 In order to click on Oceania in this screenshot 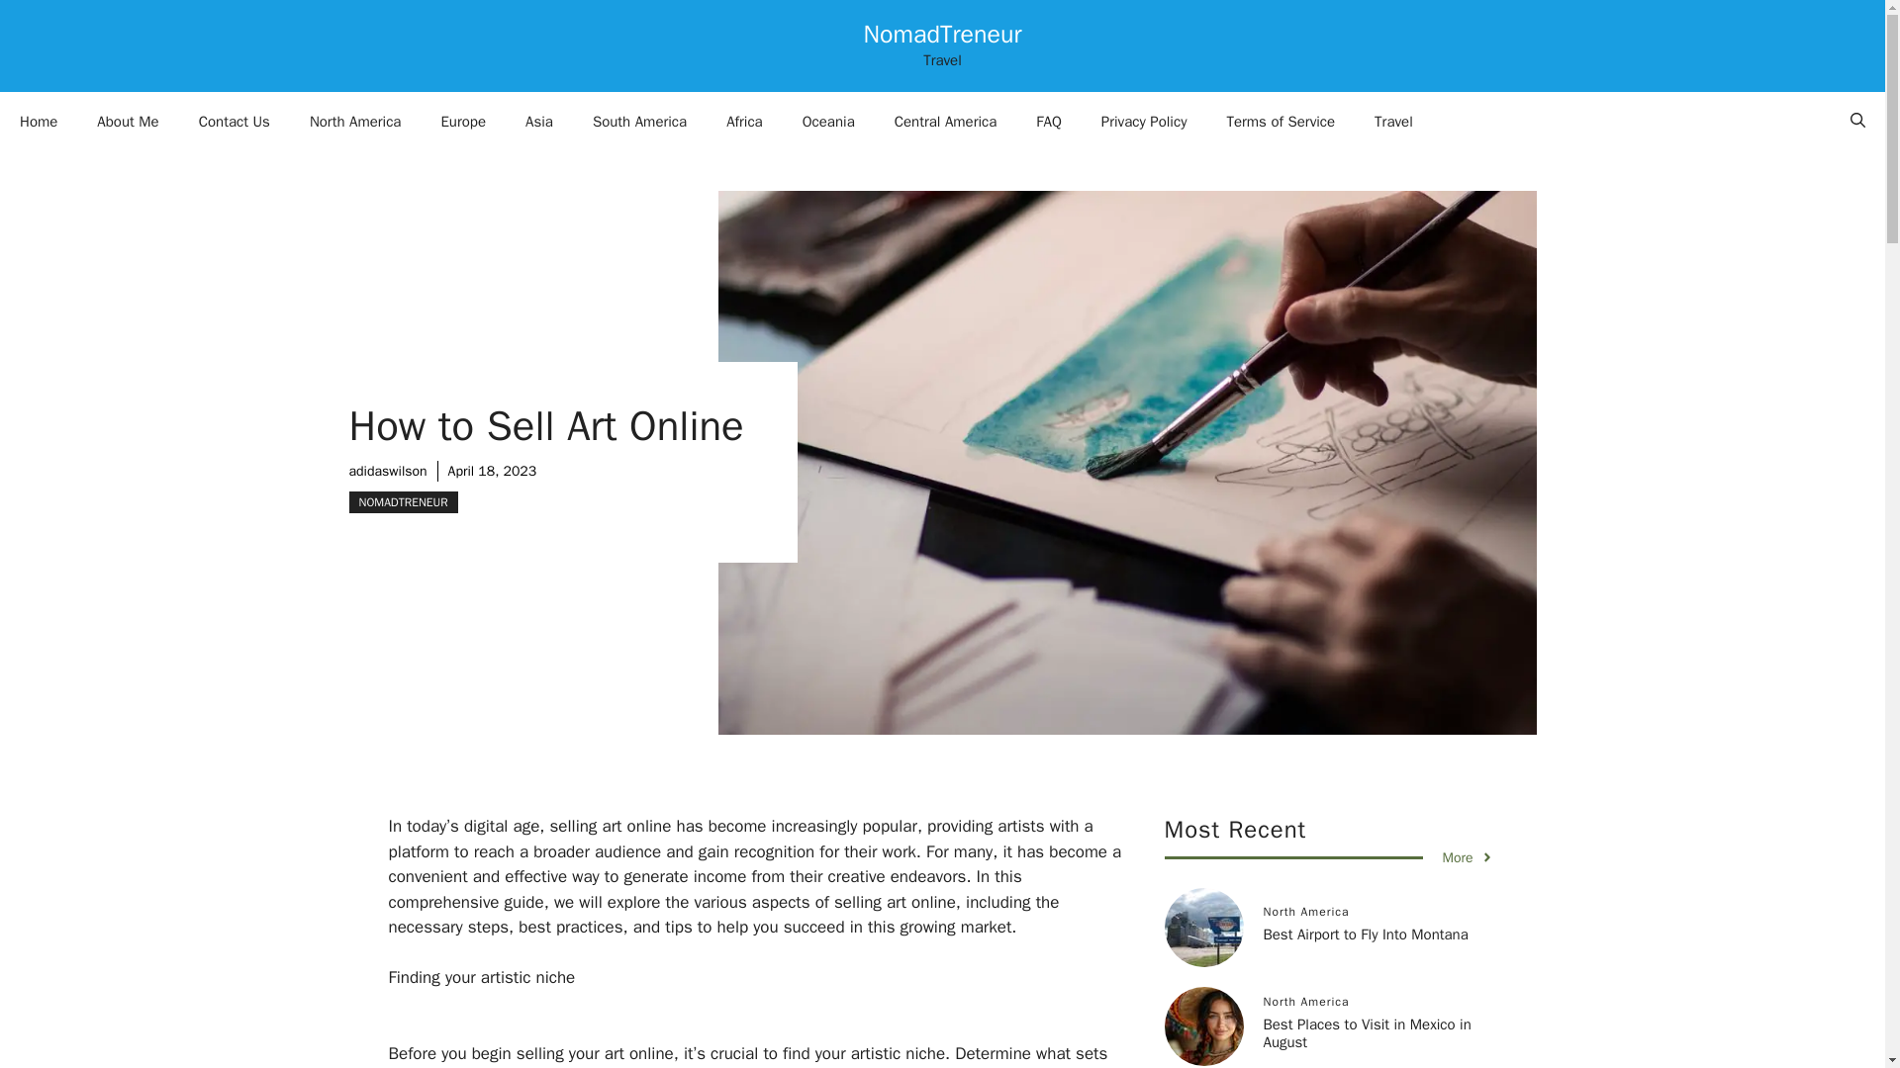, I will do `click(828, 121)`.